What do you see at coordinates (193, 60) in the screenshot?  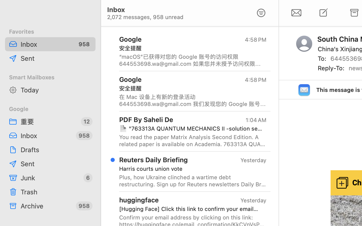 I see `“macOS”已获得对您的 Google 账号的访问权限 644553698.wa@gmail.com 如果您并未授予访问权限，则应检查此活动，并确保您的账号安全。 查看活动 您也可以访问以下网址查看安全性活动： https://myaccount.google.com/notifications 我们向您发送这封电子邮件，目的是让您了解关于您的 Google 账号和服务的重大变化。 © 2024 Google LLC, 1600 Amphitheatre Parkway, Mountain View, CA 94043, USA` at bounding box center [193, 60].